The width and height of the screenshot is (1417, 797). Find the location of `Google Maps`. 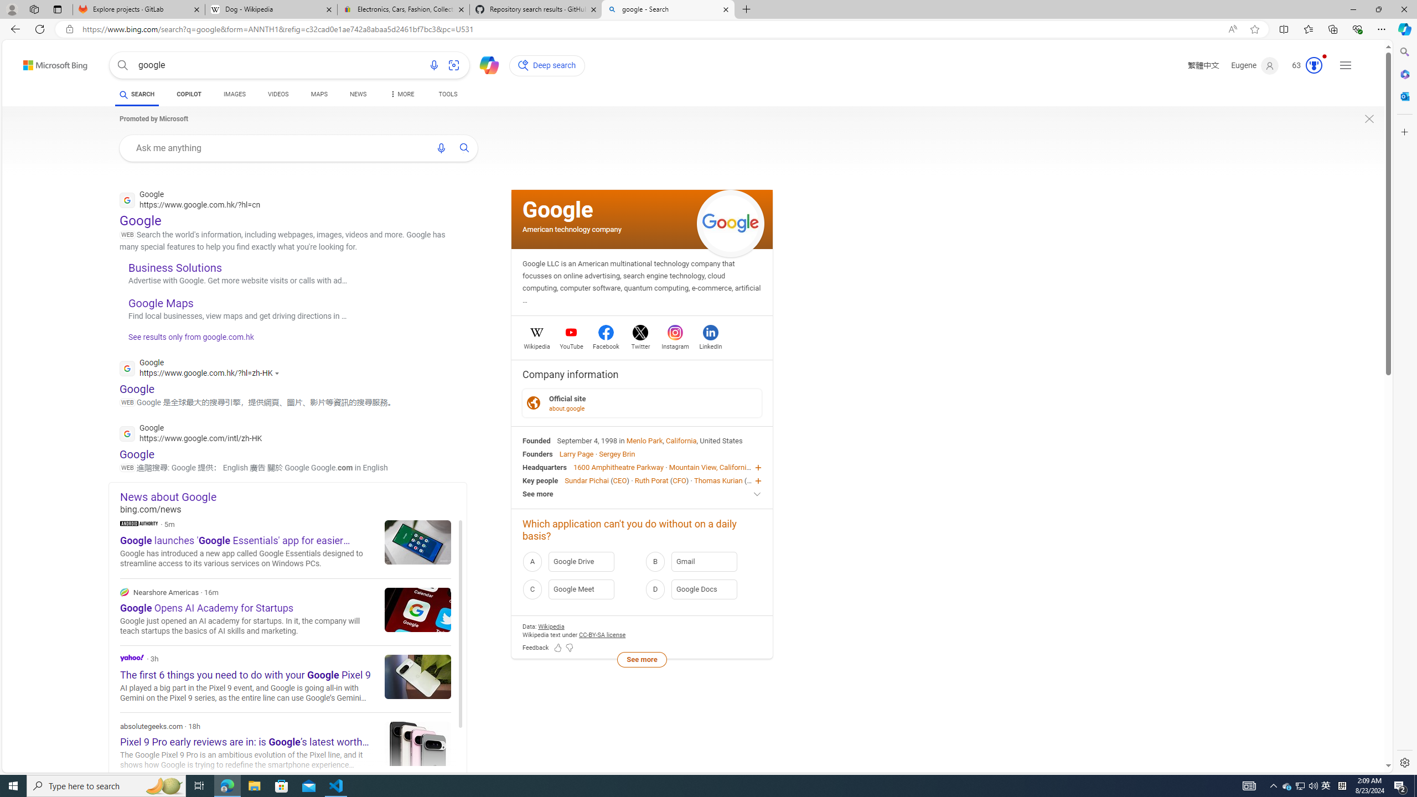

Google Maps is located at coordinates (161, 303).